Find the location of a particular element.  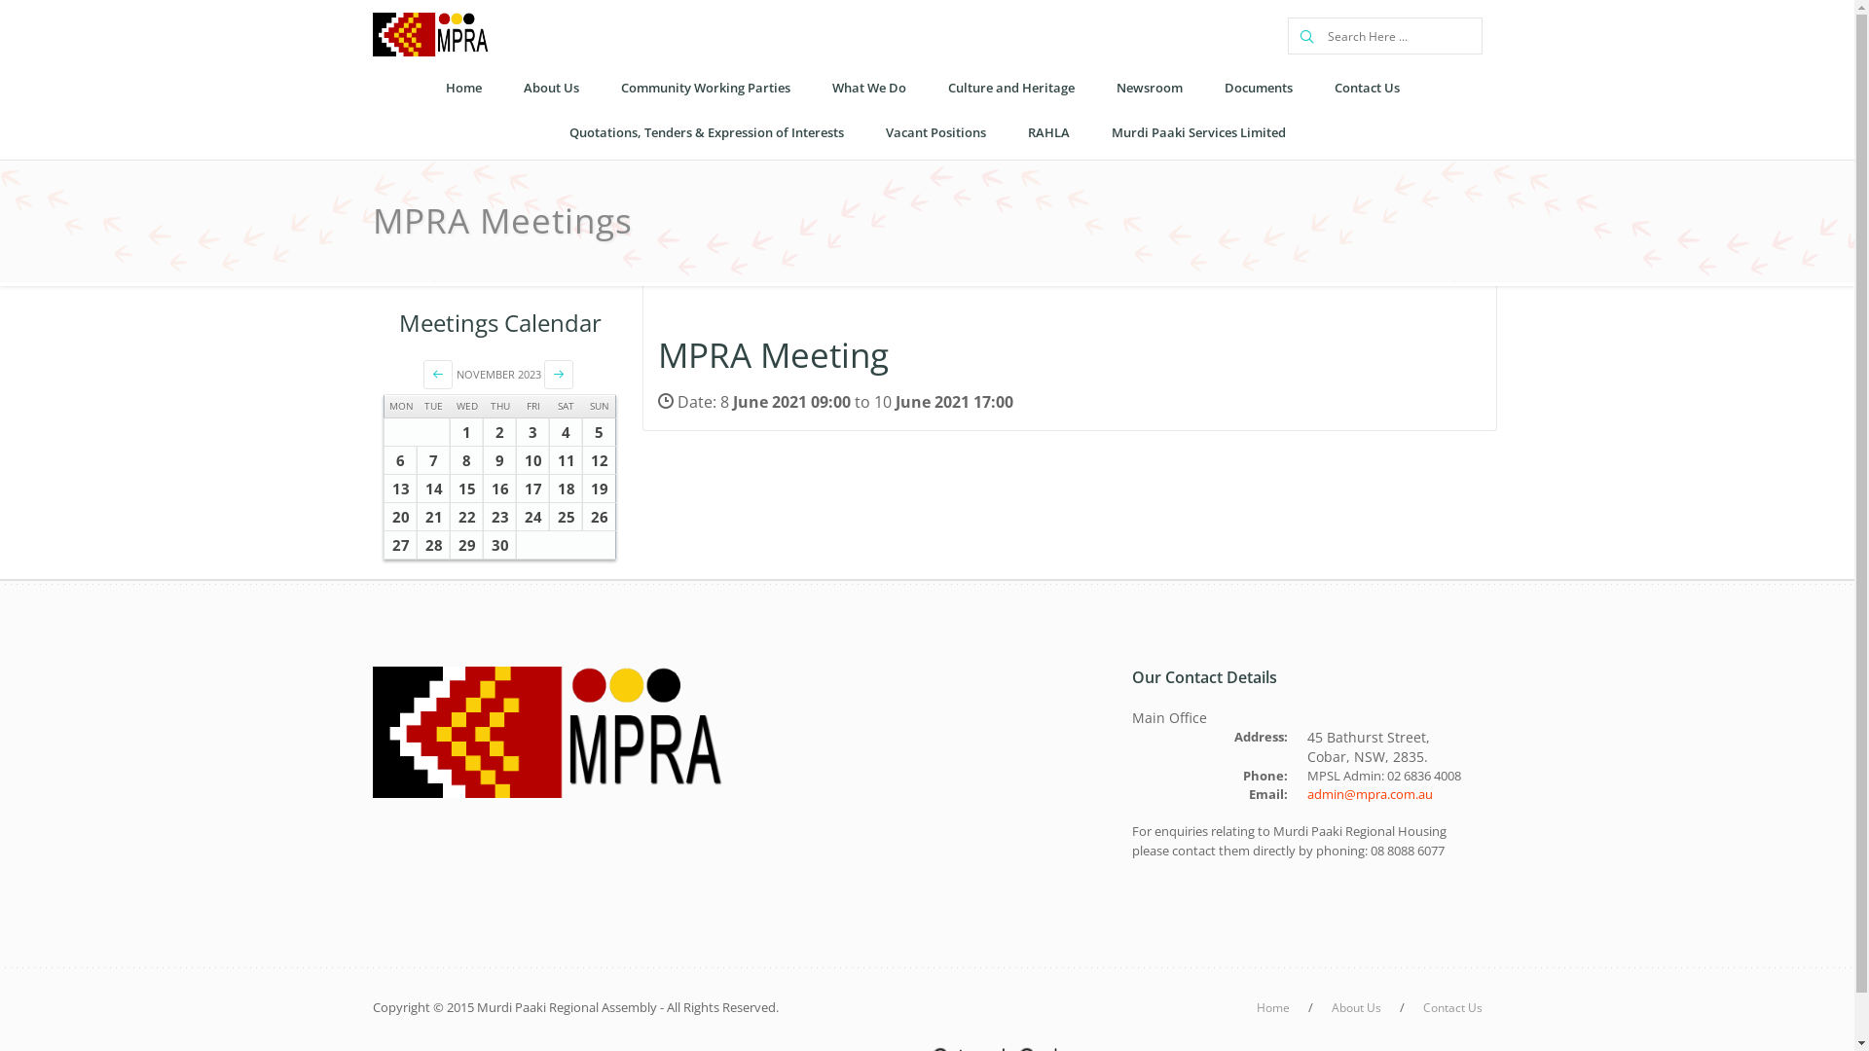

What We Do is located at coordinates (869, 89).